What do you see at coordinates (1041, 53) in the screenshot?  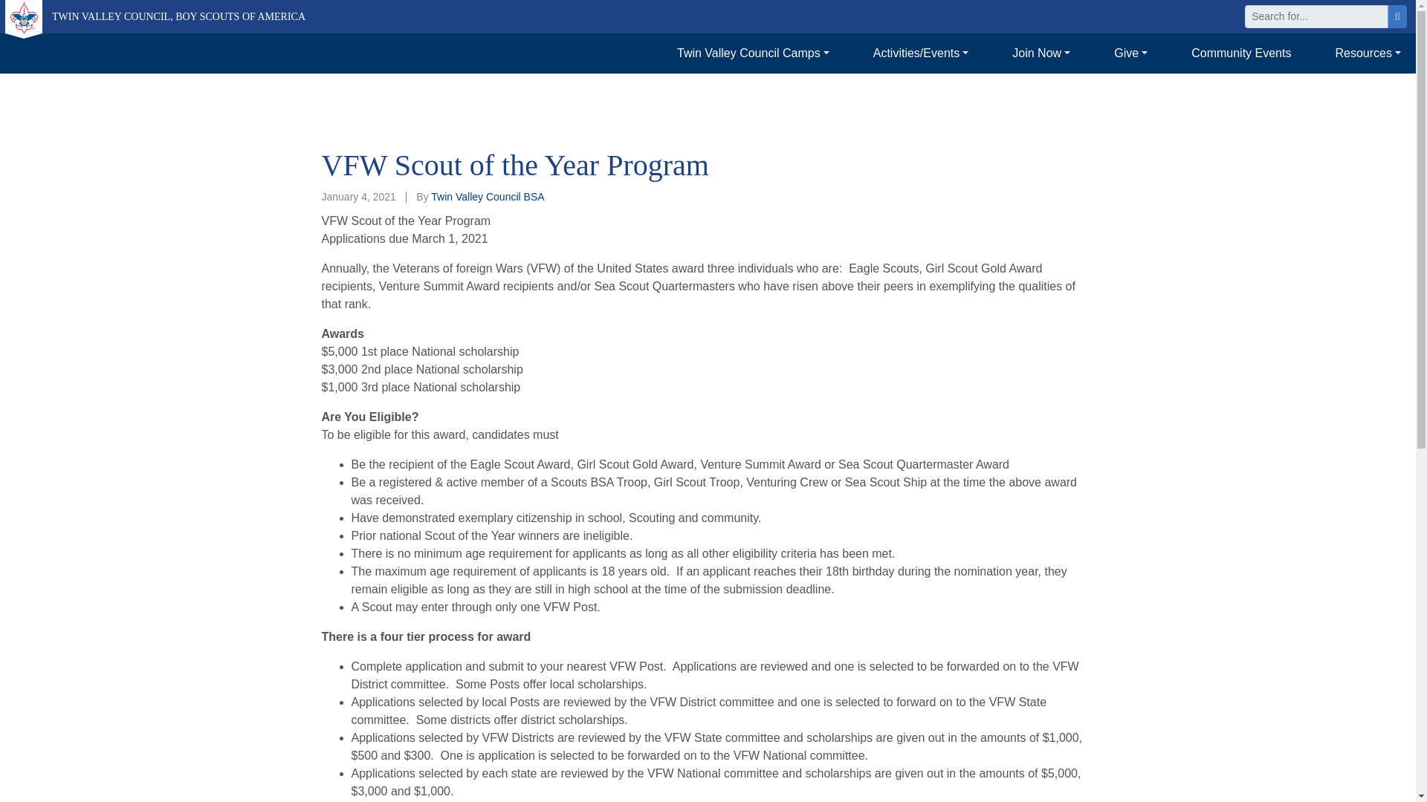 I see `Join Now` at bounding box center [1041, 53].